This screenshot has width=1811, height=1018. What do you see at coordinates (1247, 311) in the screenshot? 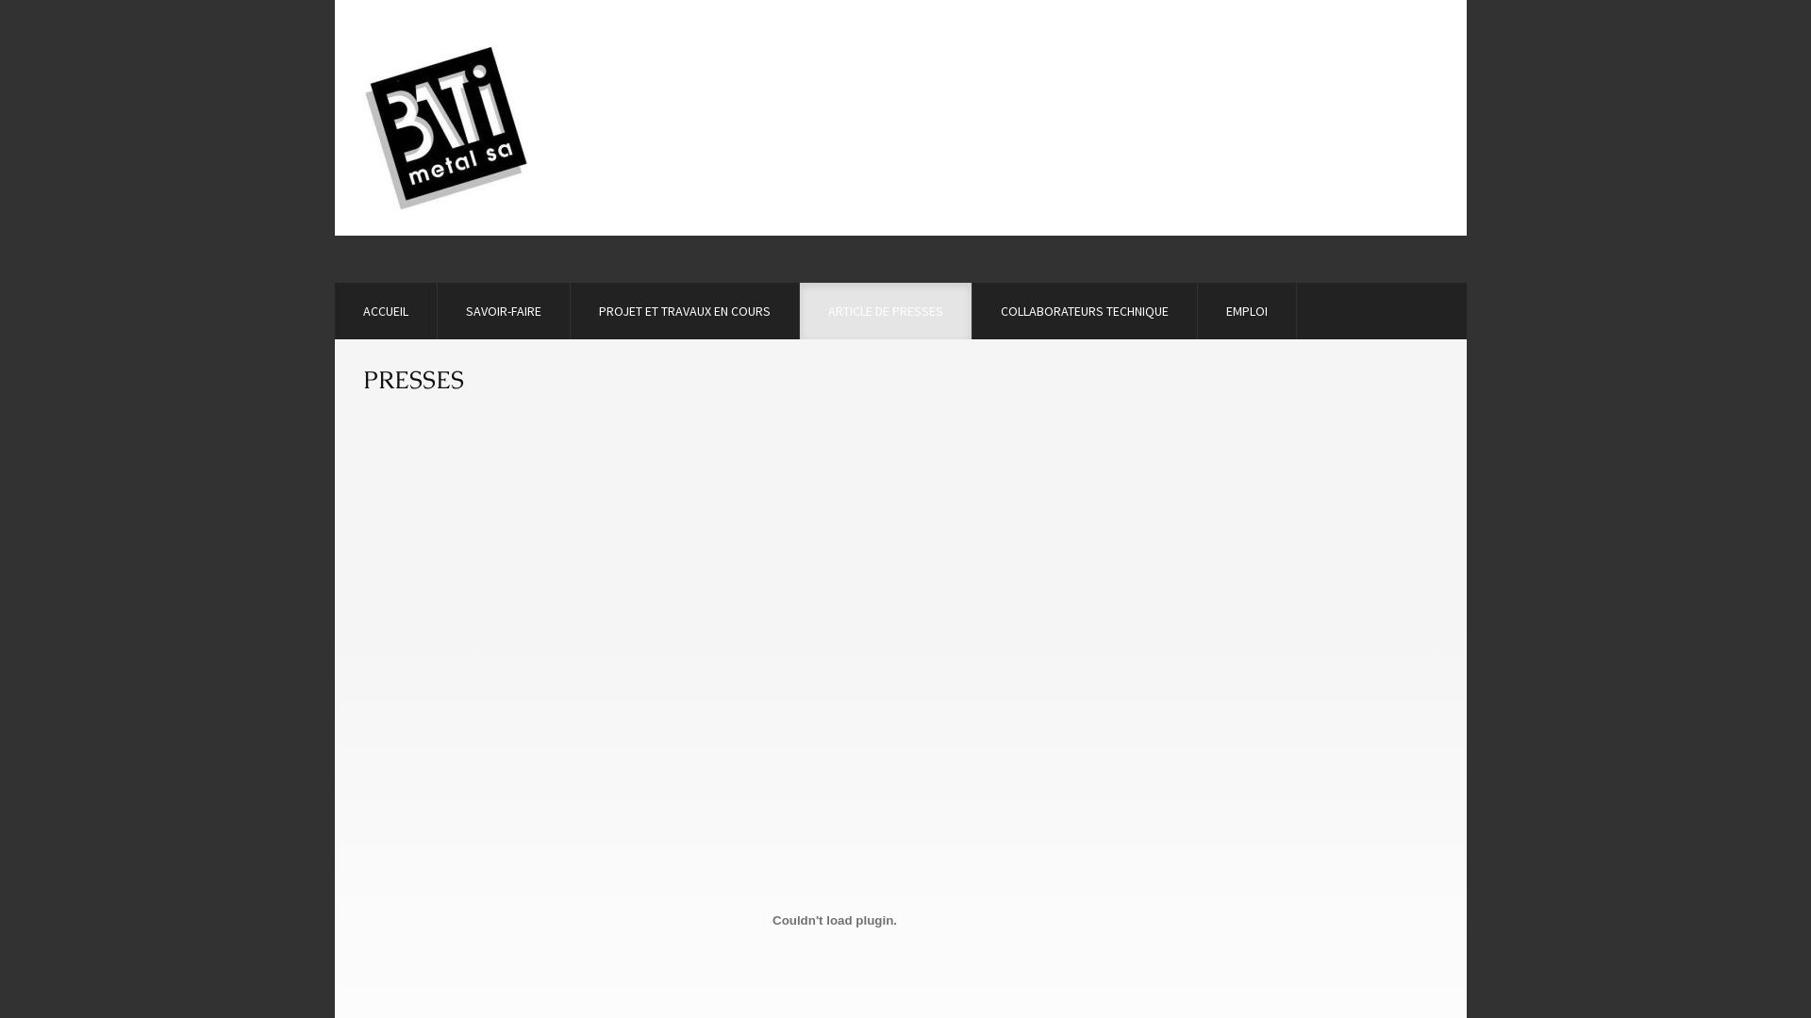
I see `EMPLOI` at bounding box center [1247, 311].